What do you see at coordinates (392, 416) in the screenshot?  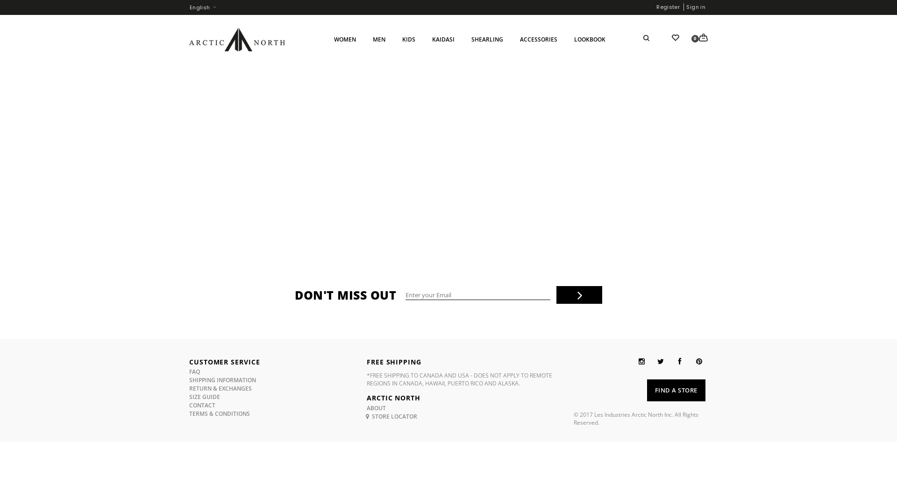 I see `  STORE LOCATOR` at bounding box center [392, 416].